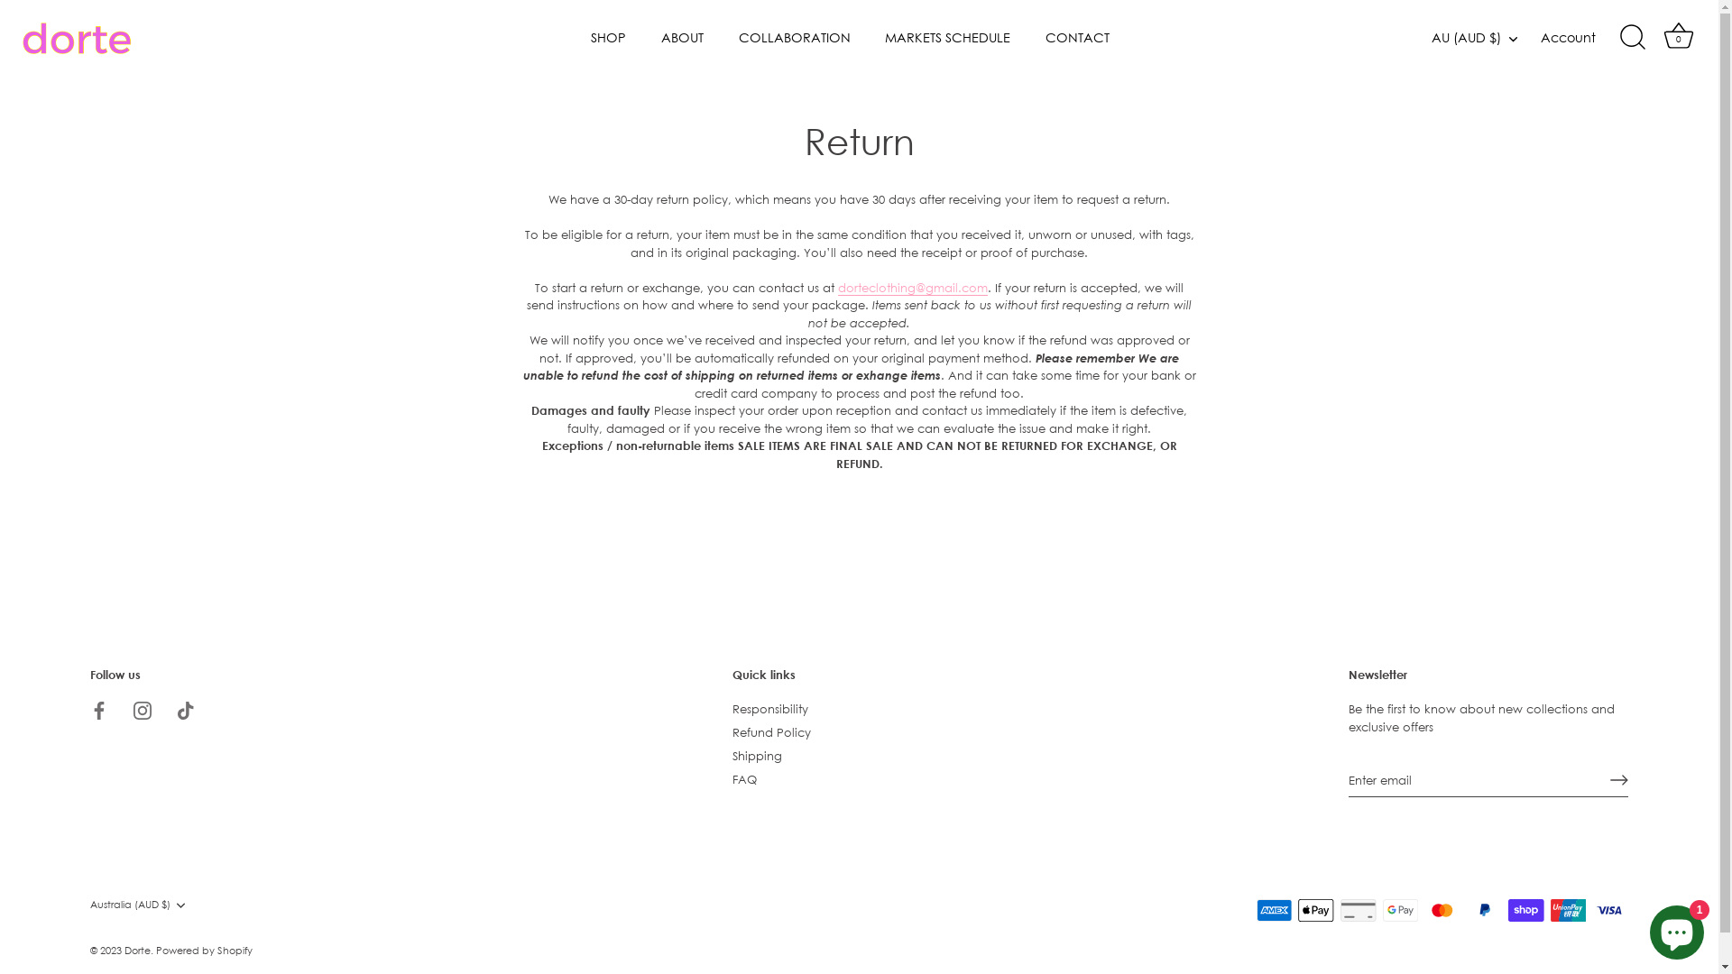  Describe the element at coordinates (1584, 38) in the screenshot. I see `Account` at that location.